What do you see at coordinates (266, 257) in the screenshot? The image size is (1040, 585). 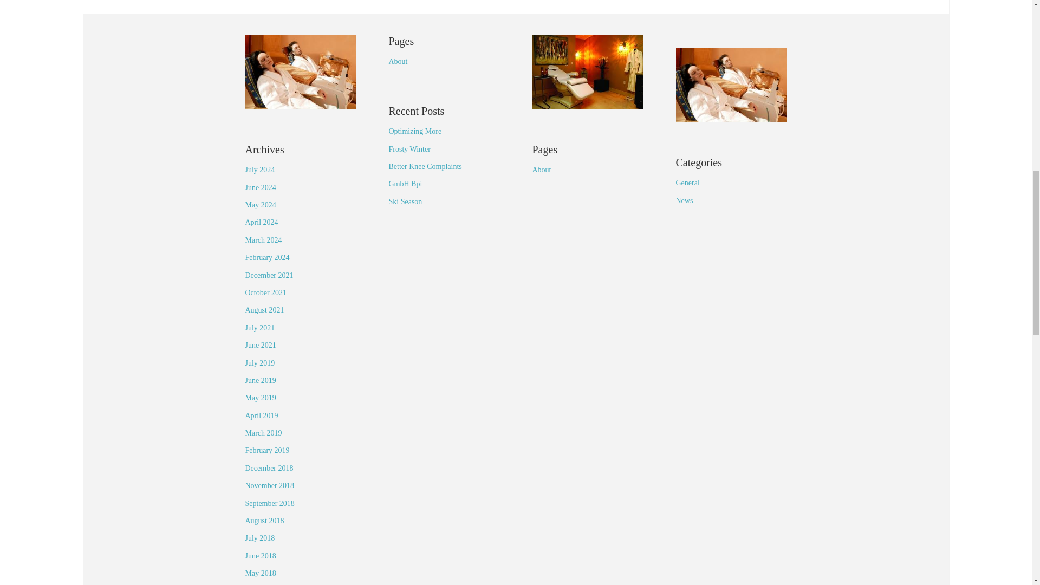 I see `February 2024` at bounding box center [266, 257].